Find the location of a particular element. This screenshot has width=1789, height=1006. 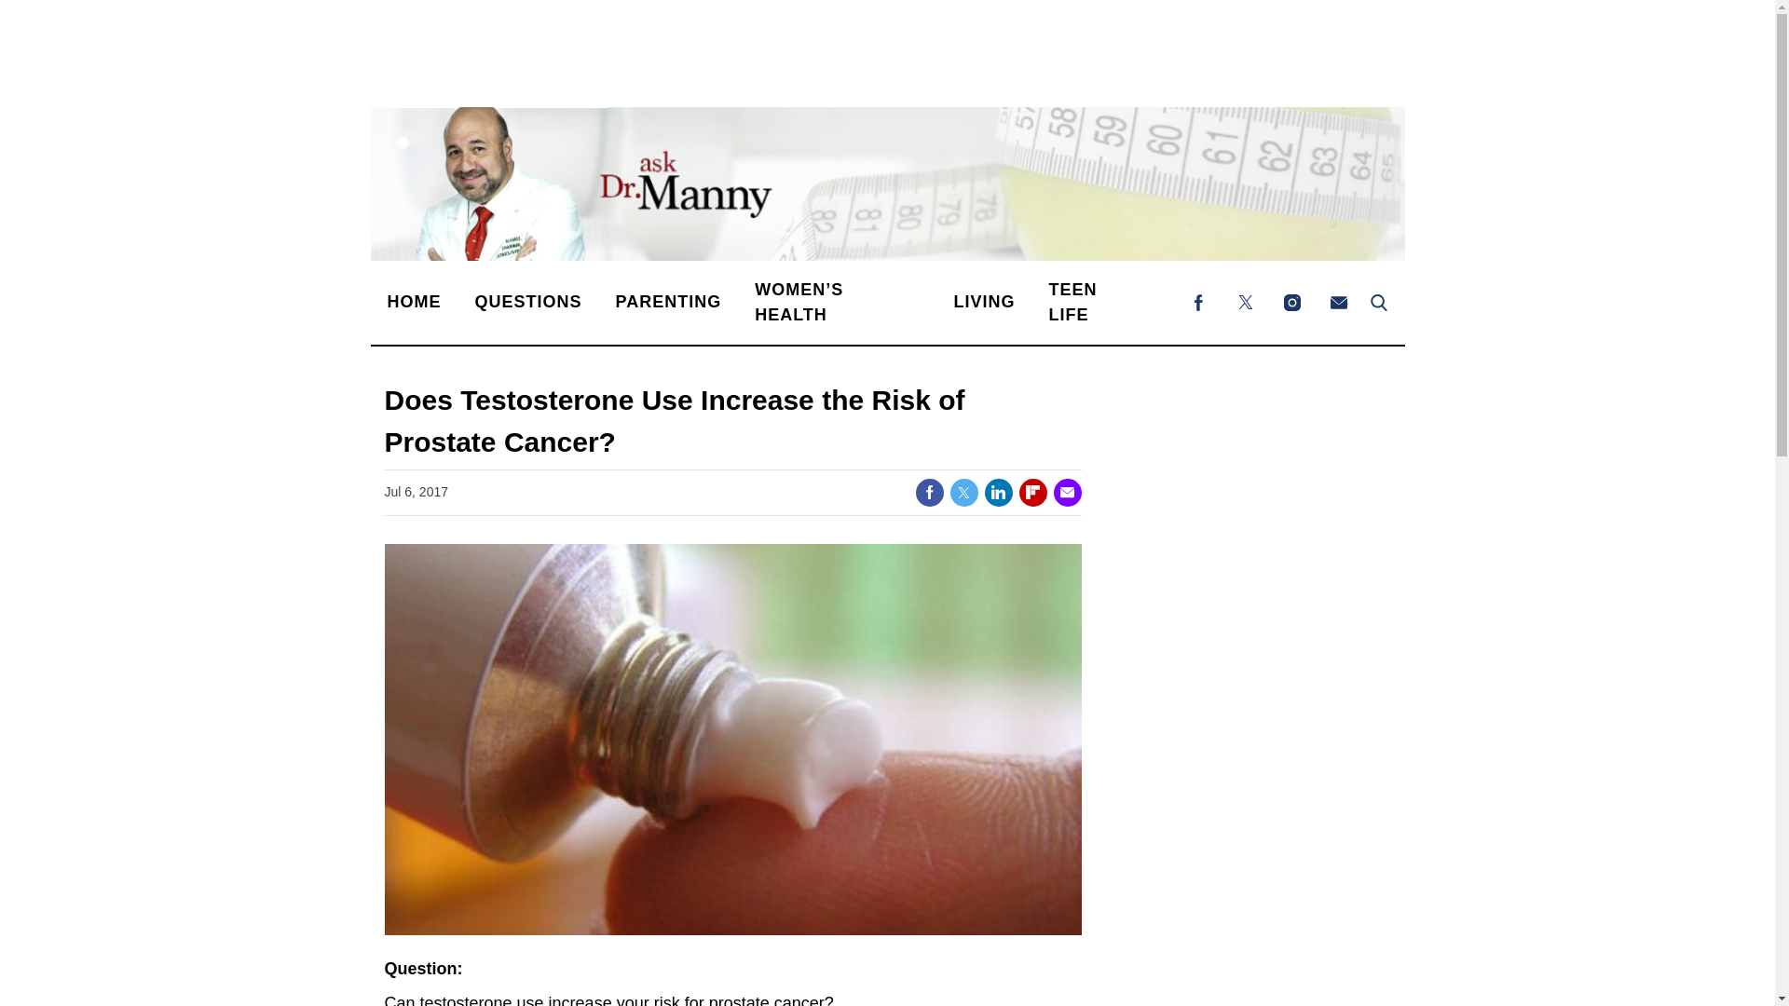

LIVING is located at coordinates (984, 302).